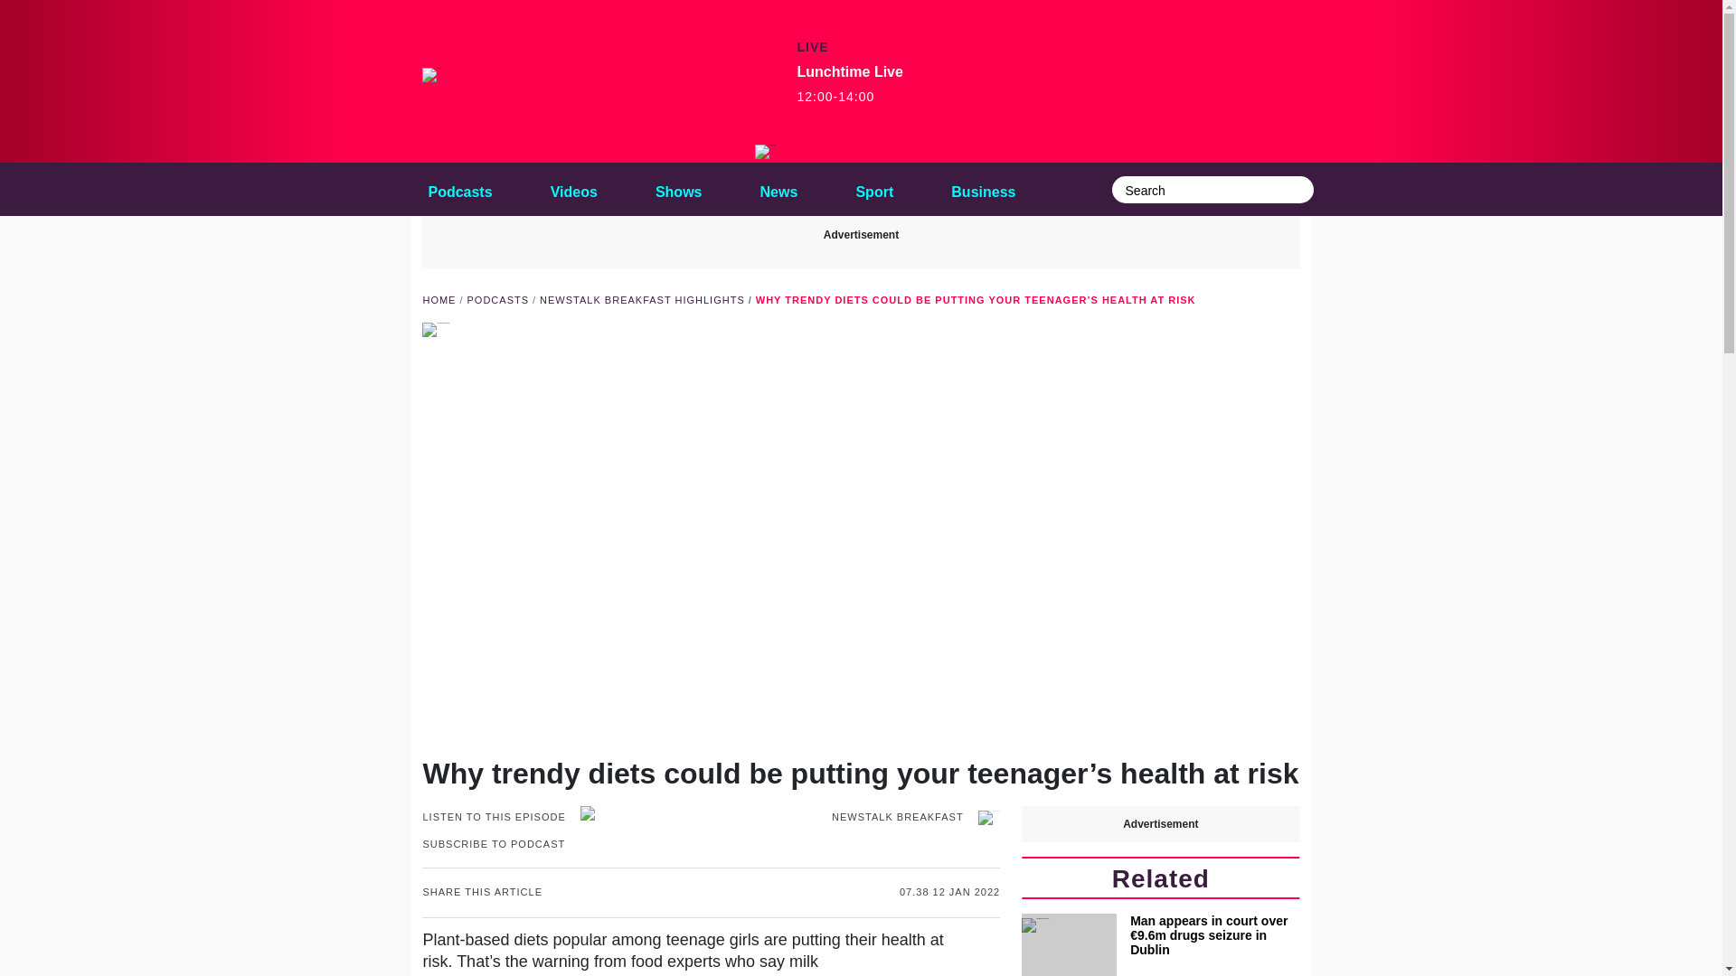 The width and height of the screenshot is (1736, 976). Describe the element at coordinates (438, 300) in the screenshot. I see `Videos` at that location.